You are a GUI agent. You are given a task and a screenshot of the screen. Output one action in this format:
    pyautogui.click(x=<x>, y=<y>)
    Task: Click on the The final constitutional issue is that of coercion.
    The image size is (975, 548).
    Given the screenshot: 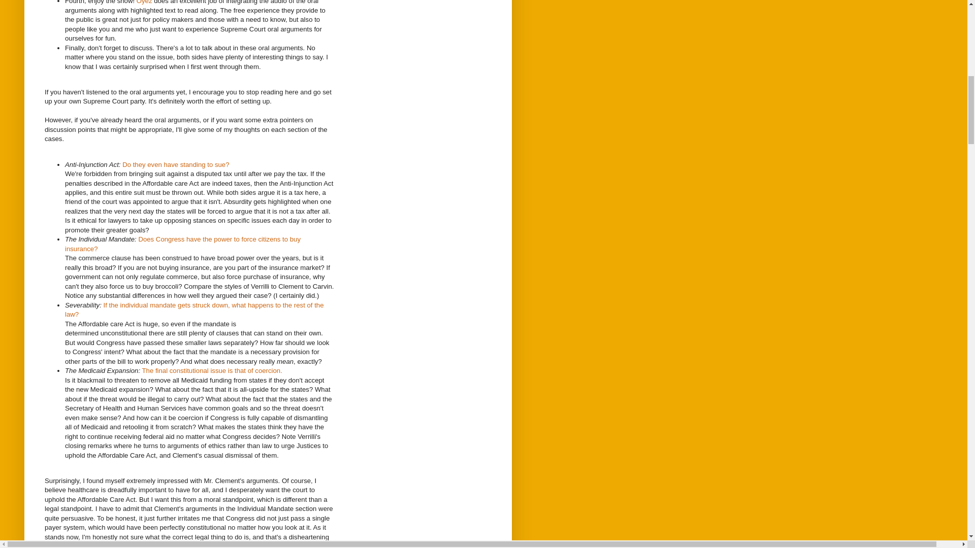 What is the action you would take?
    pyautogui.click(x=212, y=370)
    